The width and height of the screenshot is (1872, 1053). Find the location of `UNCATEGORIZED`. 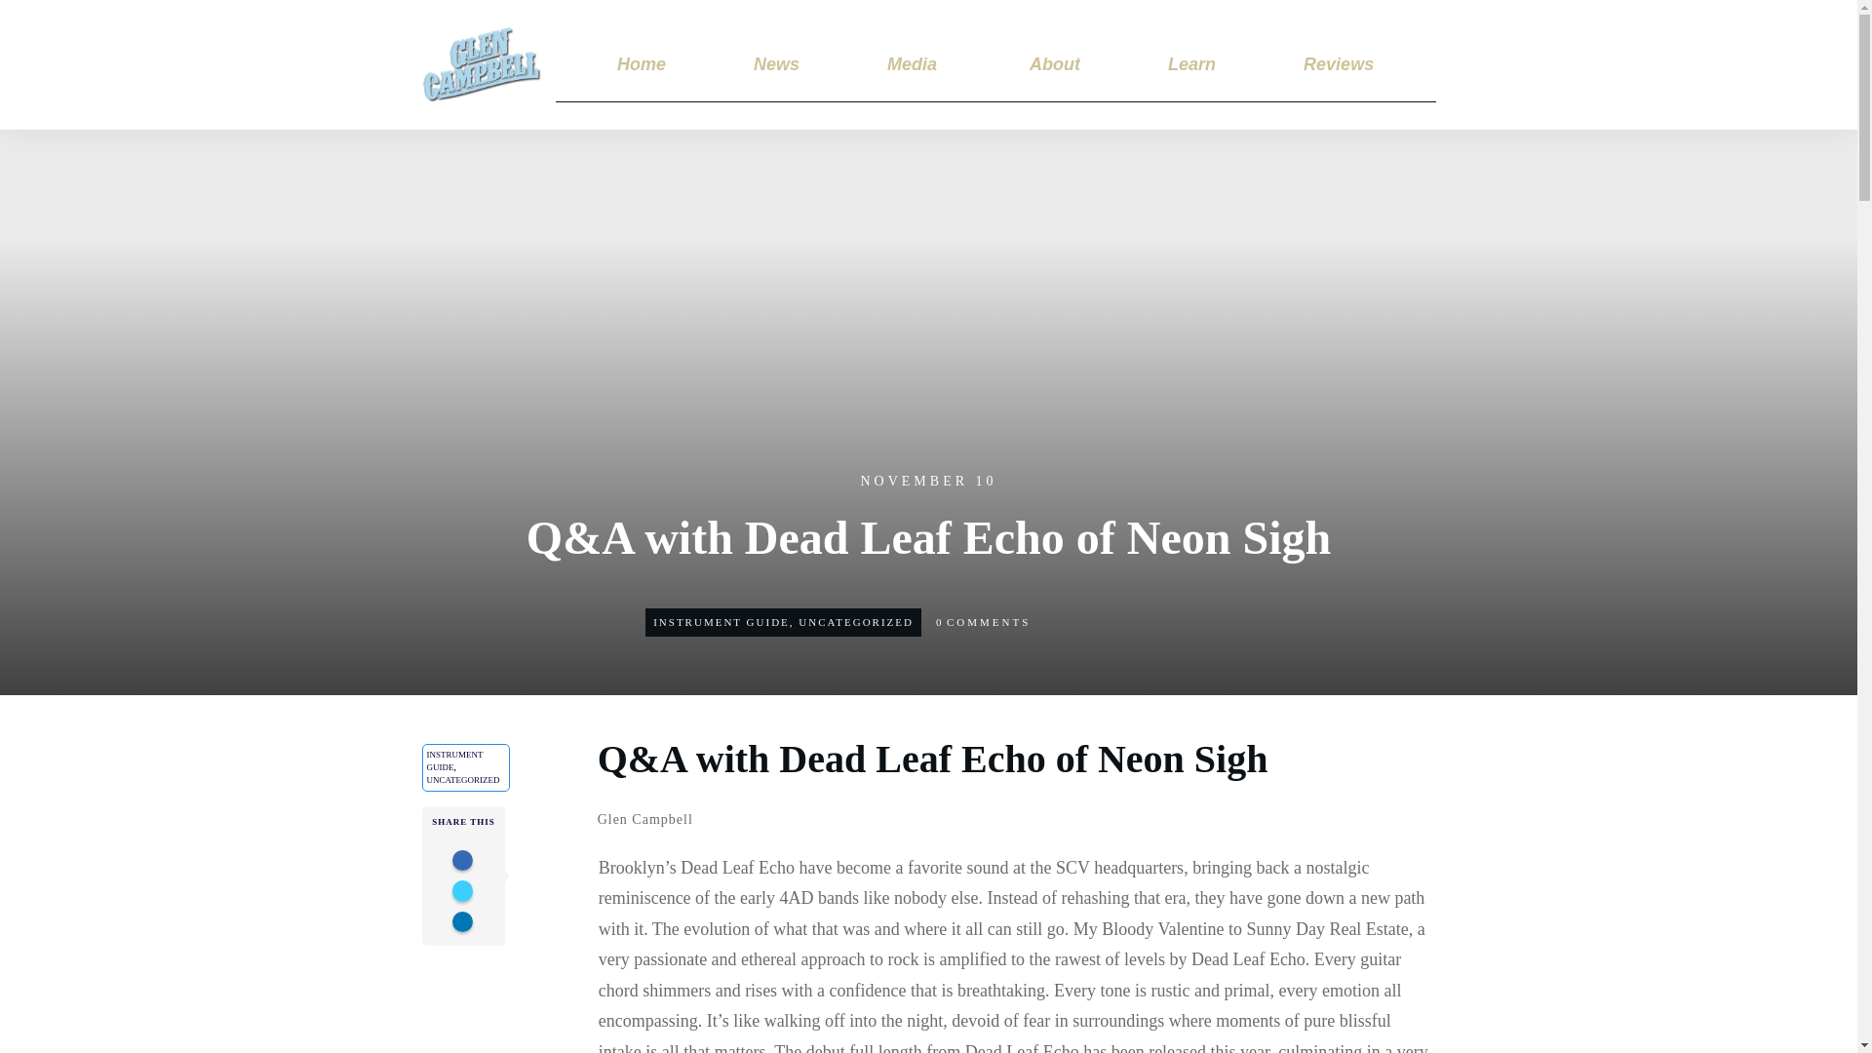

UNCATEGORIZED is located at coordinates (462, 779).